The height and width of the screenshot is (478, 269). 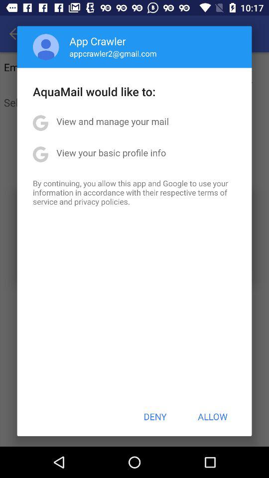 I want to click on open the deny icon, so click(x=155, y=416).